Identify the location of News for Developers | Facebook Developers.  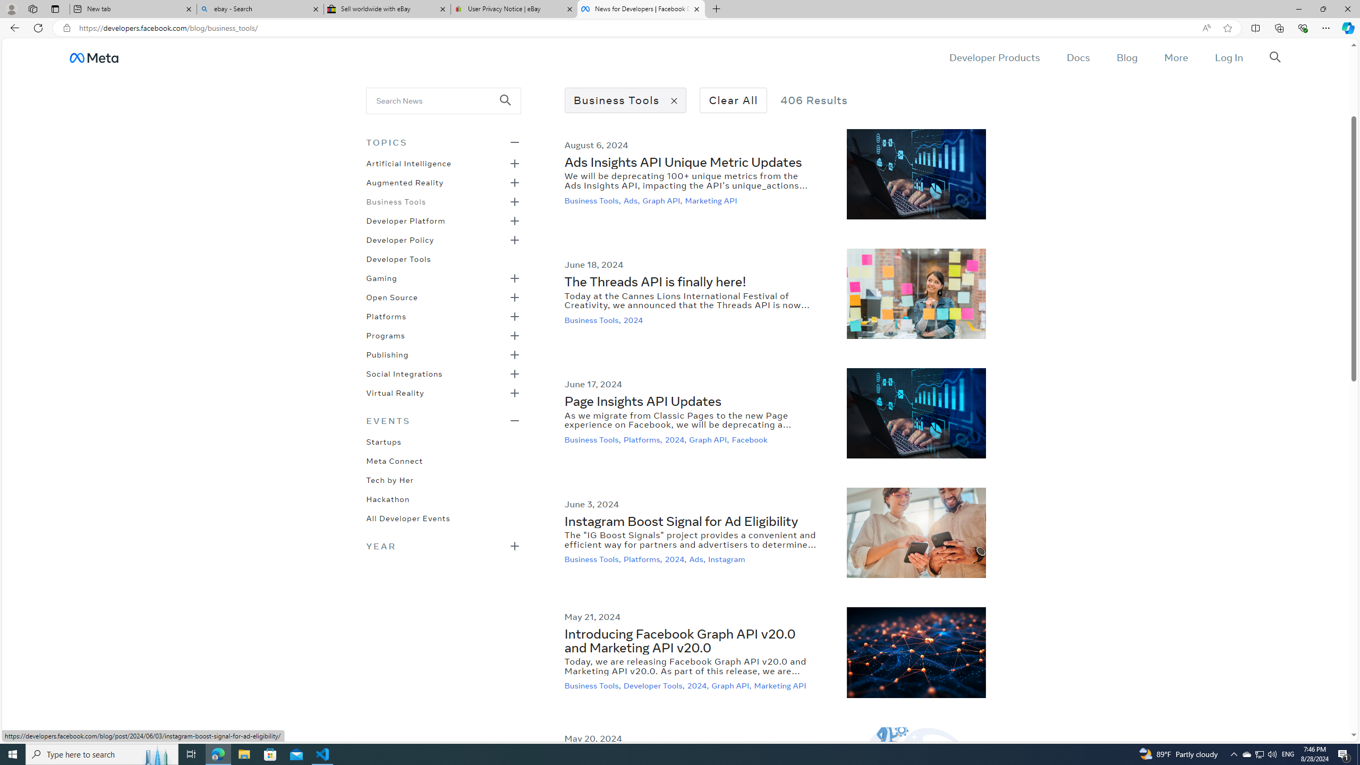
(640, 9).